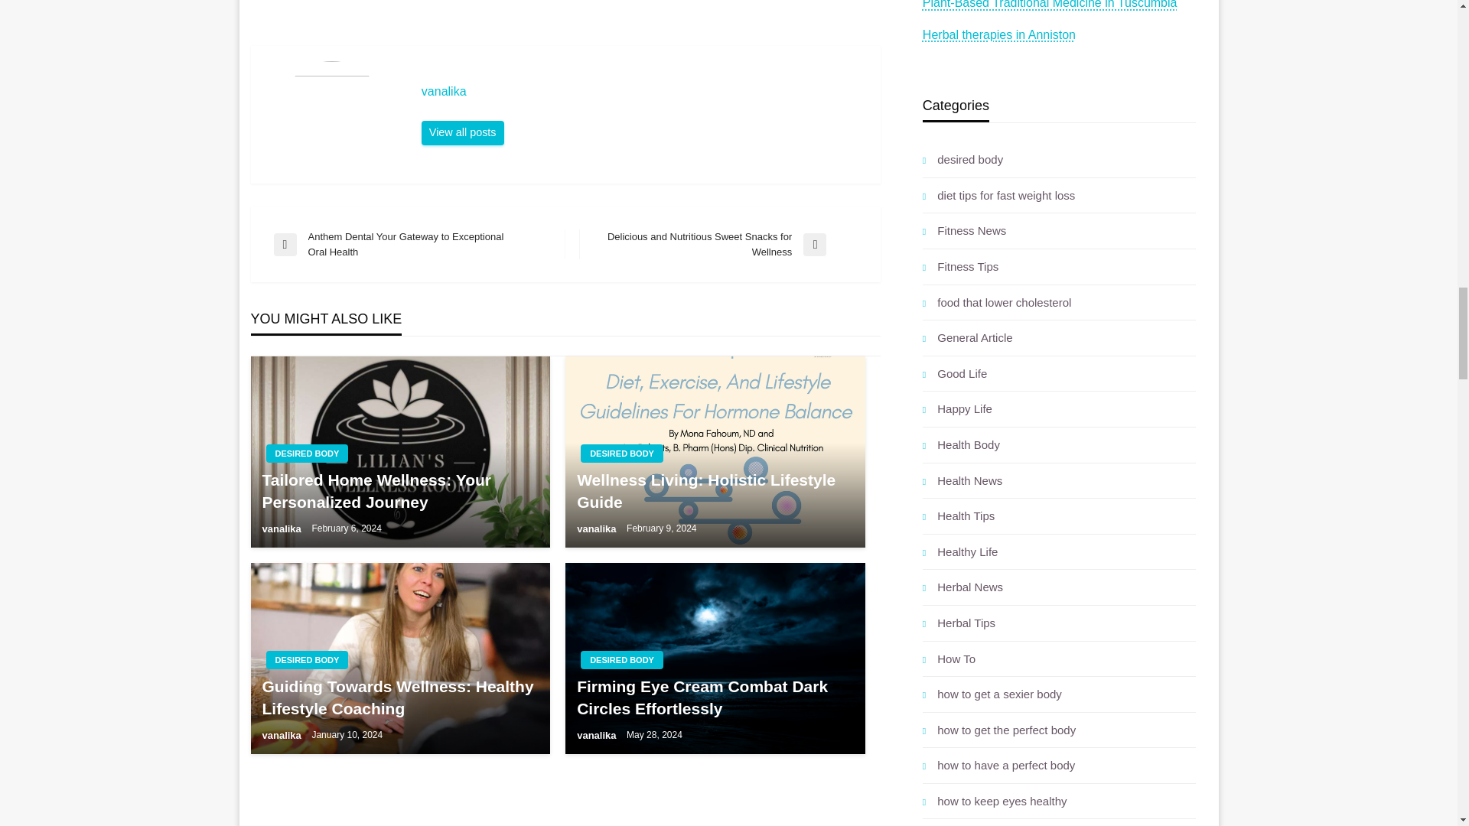 This screenshot has height=826, width=1469. What do you see at coordinates (715, 451) in the screenshot?
I see `Wellness Living: Holistic Lifestyle Guide` at bounding box center [715, 451].